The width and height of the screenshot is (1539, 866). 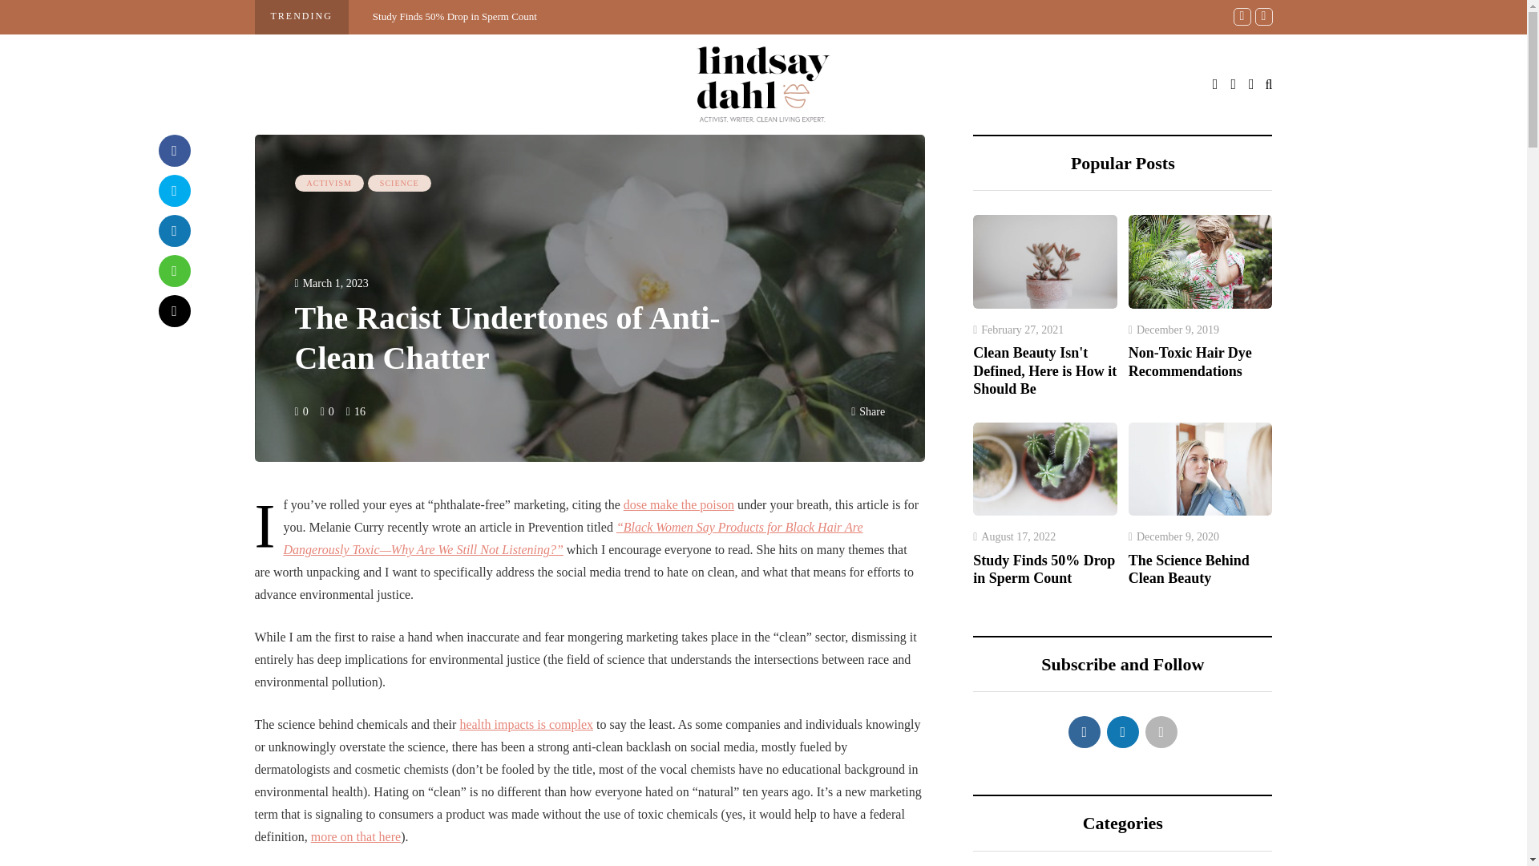 I want to click on health impacts is complex, so click(x=526, y=724).